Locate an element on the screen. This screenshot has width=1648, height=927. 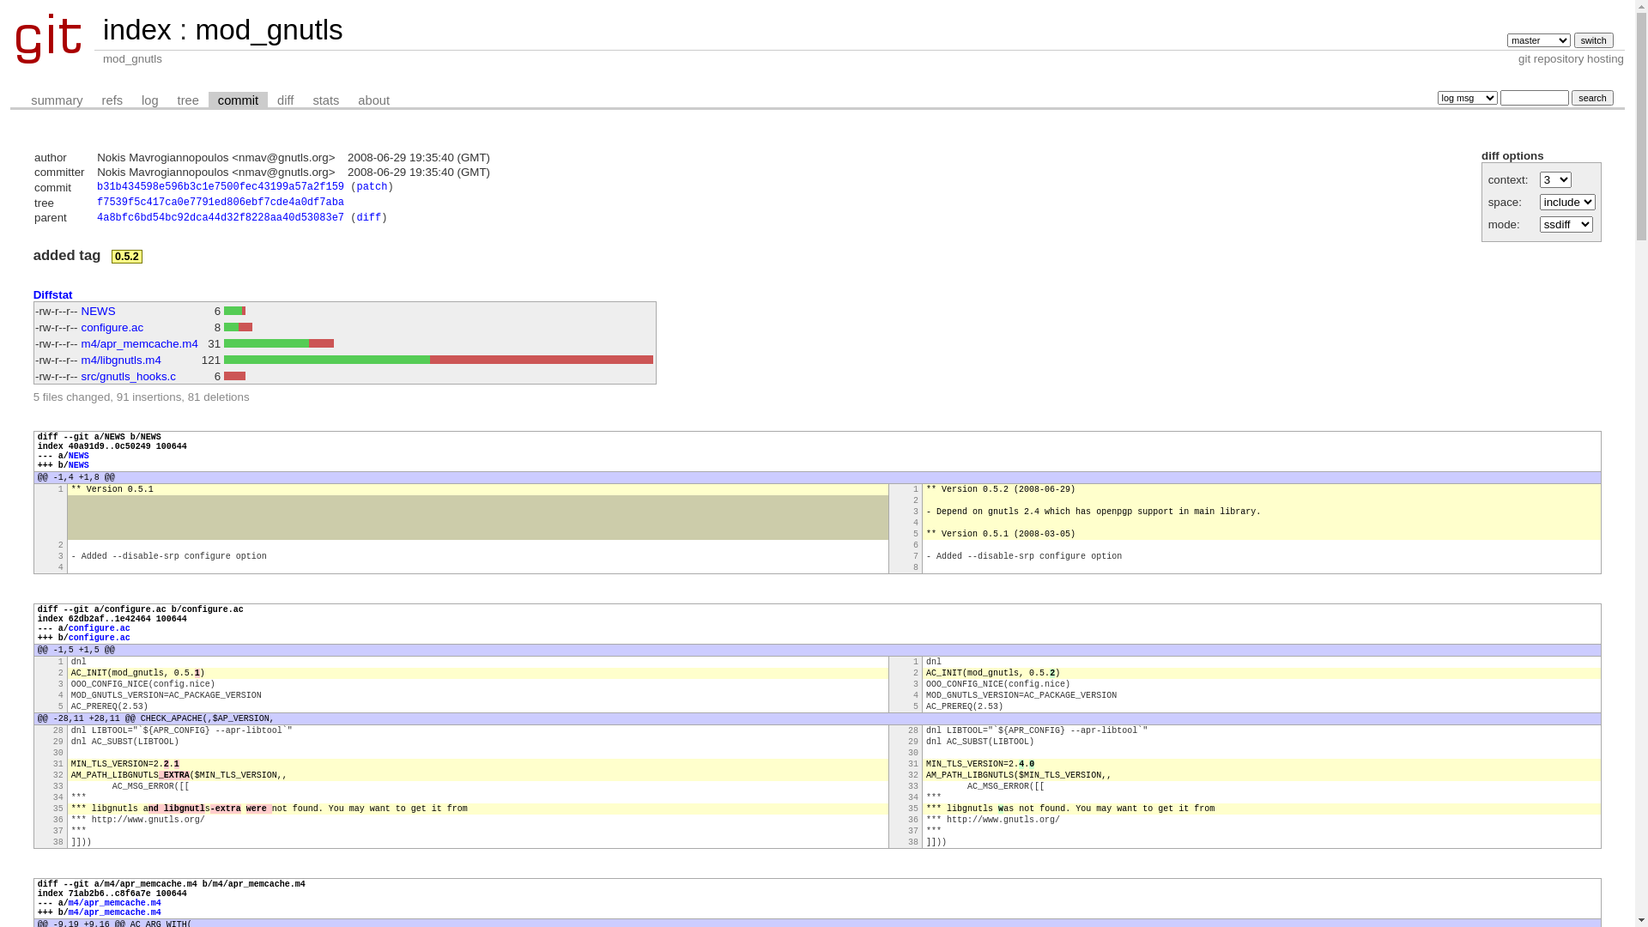
8 is located at coordinates (916, 568).